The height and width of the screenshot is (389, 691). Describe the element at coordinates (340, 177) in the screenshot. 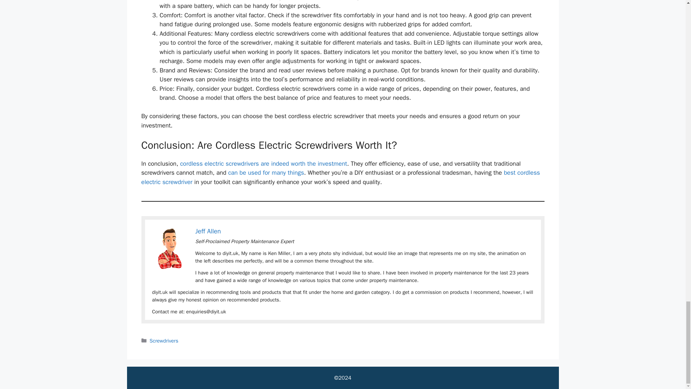

I see `best cordless electric screwdriver` at that location.